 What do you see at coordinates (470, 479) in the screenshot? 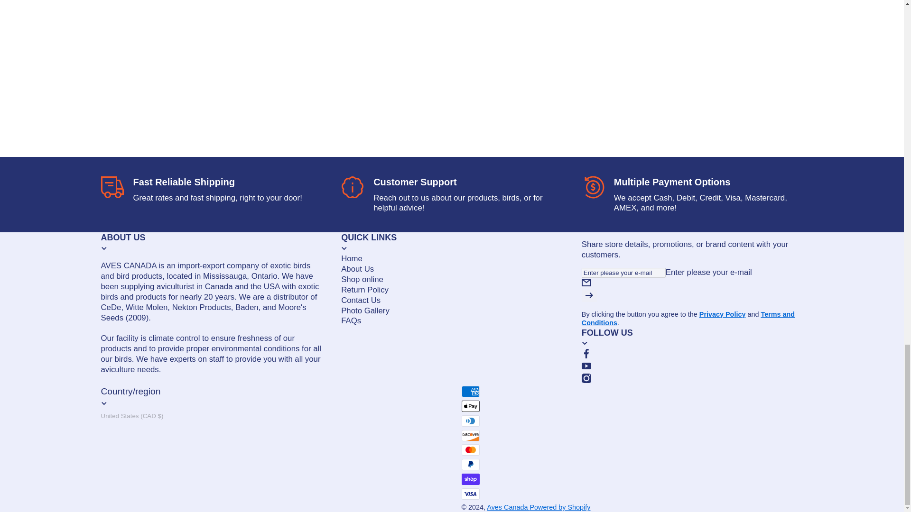
I see `Shop Pay` at bounding box center [470, 479].